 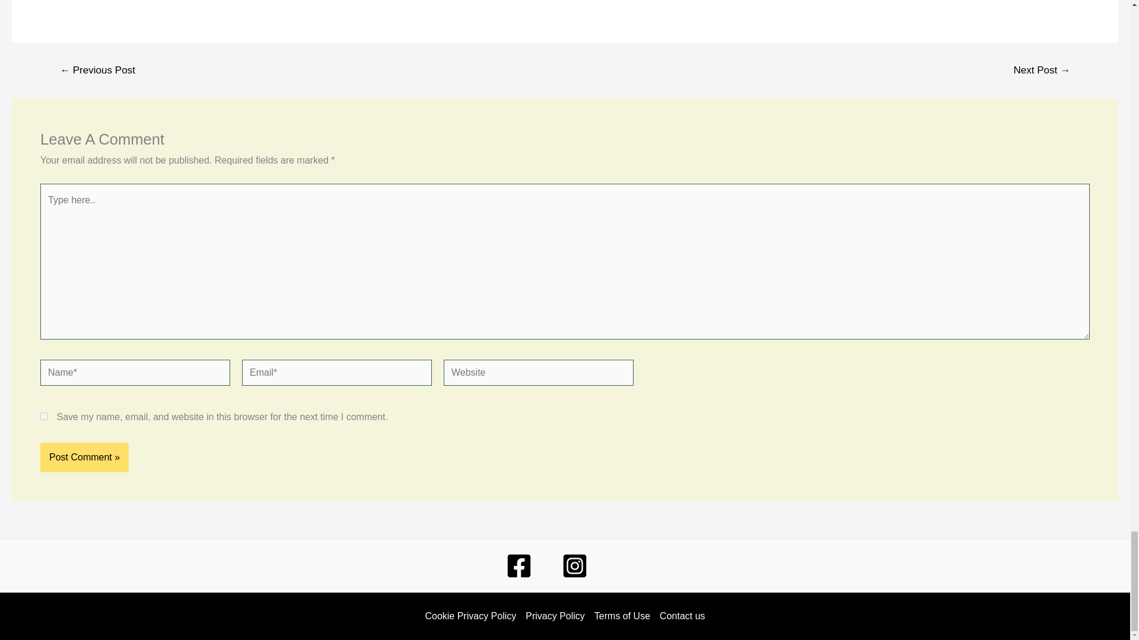 What do you see at coordinates (680, 616) in the screenshot?
I see `Contact us` at bounding box center [680, 616].